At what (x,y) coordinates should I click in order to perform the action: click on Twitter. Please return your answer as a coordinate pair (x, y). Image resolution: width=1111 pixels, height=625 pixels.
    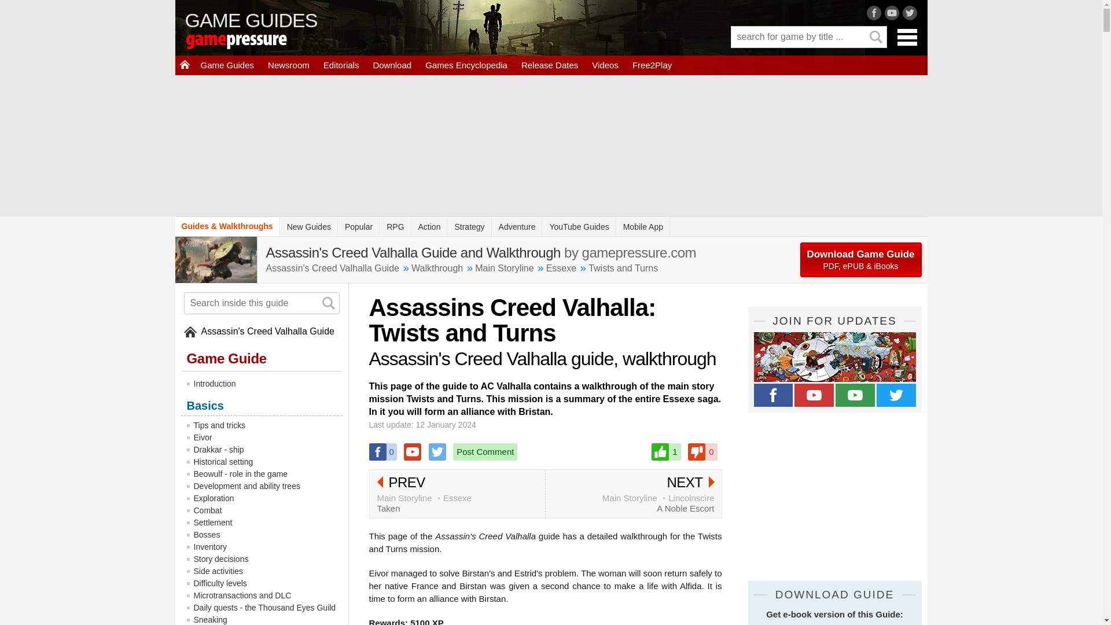
    Looking at the image, I should click on (437, 451).